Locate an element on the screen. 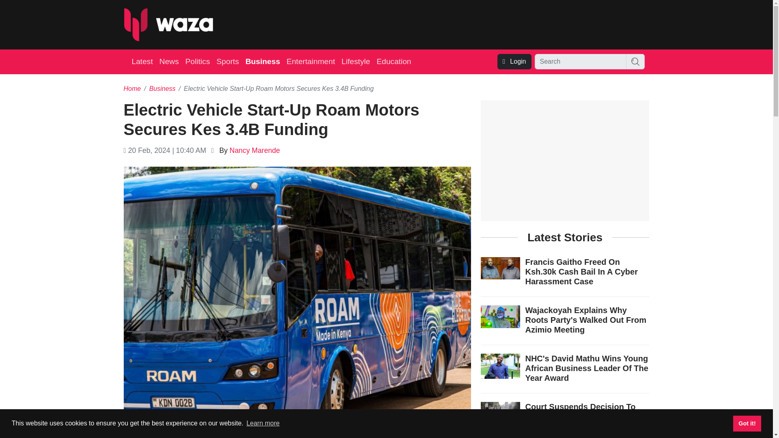 Image resolution: width=779 pixels, height=438 pixels. Politics is located at coordinates (198, 62).